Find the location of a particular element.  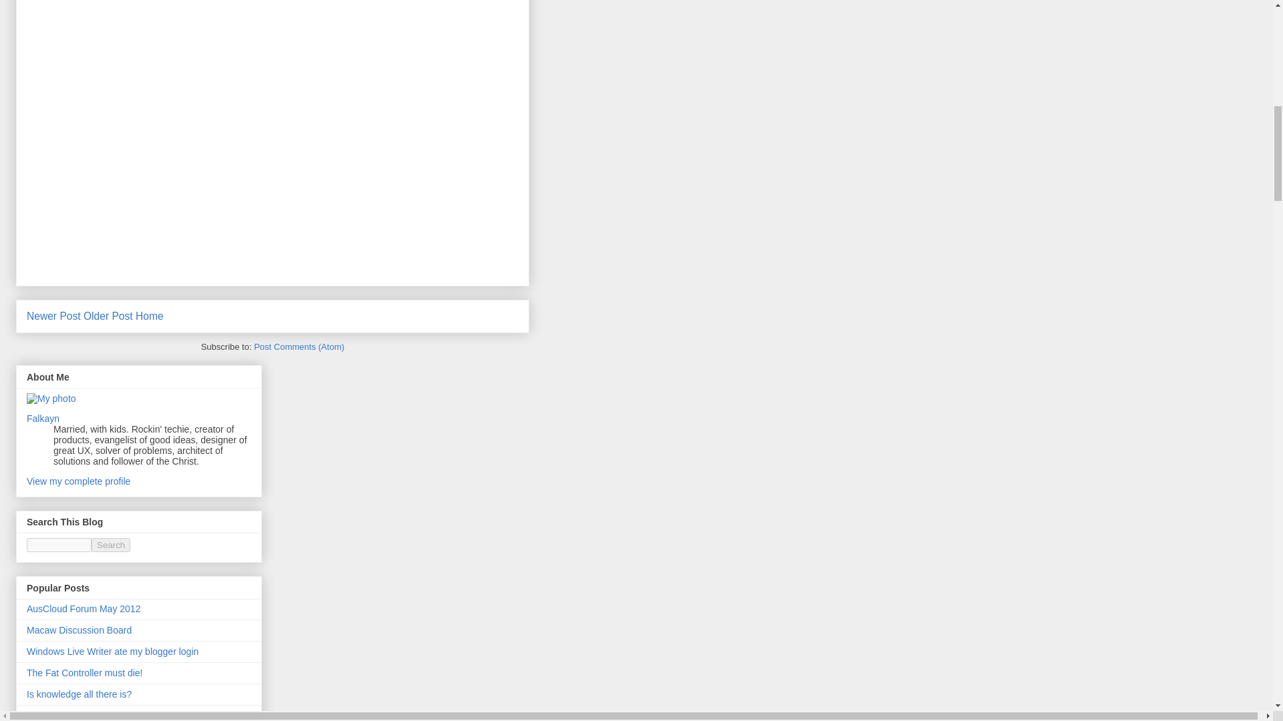

The Fat Controller must die! is located at coordinates (84, 673).